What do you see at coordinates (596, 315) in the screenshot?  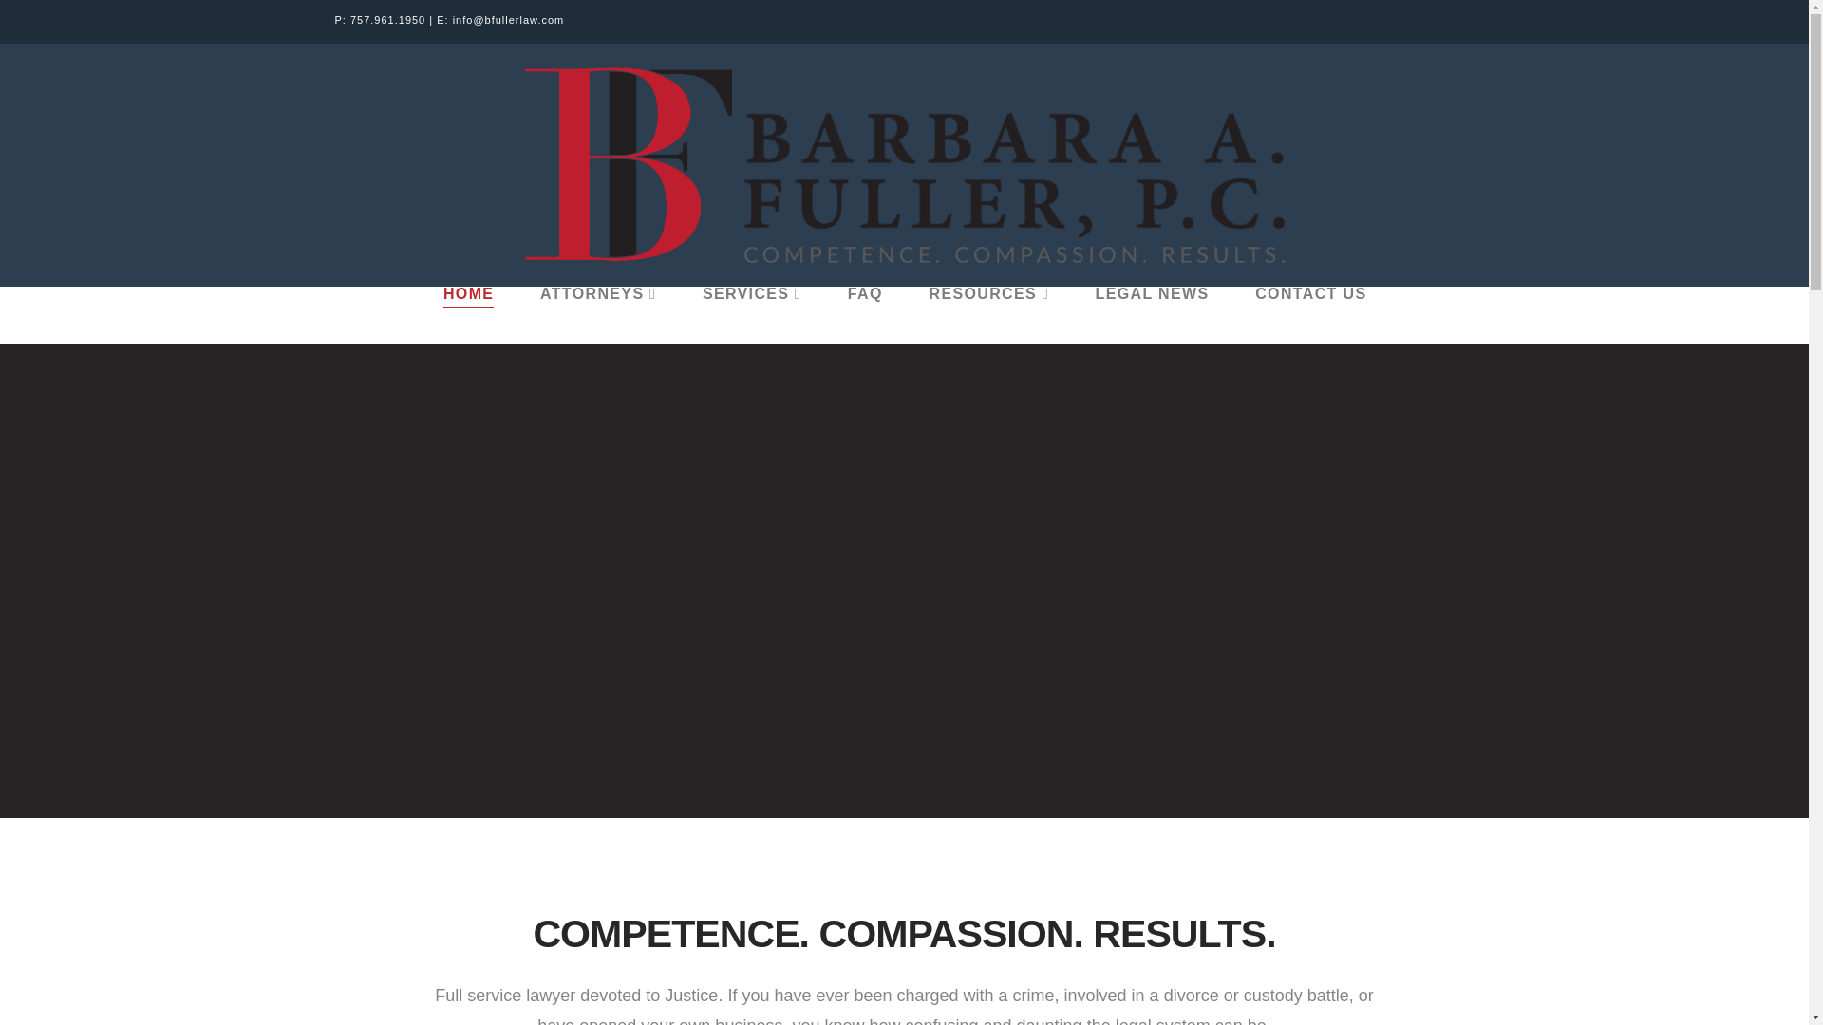 I see `ATTORNEYS` at bounding box center [596, 315].